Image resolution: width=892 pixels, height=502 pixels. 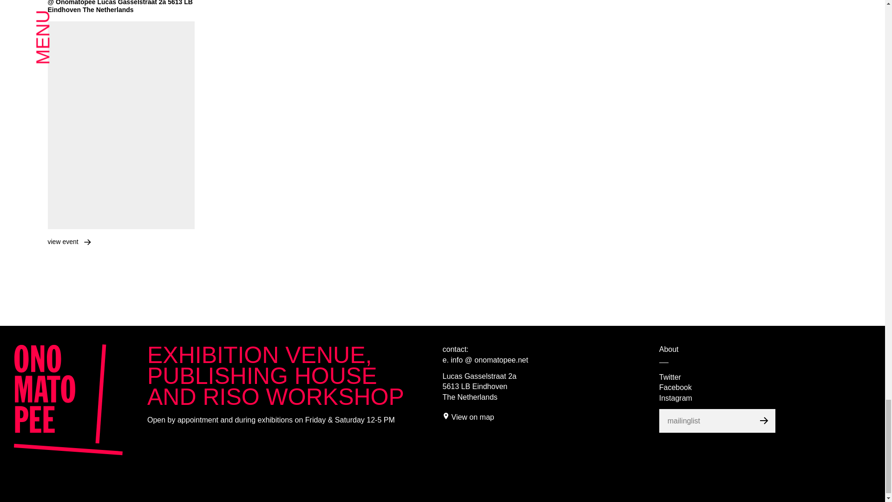 What do you see at coordinates (676, 398) in the screenshot?
I see `Instagram` at bounding box center [676, 398].